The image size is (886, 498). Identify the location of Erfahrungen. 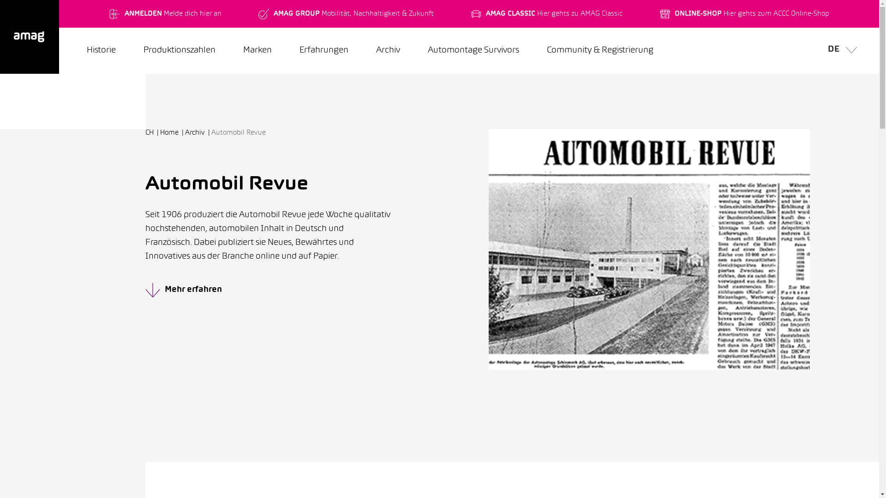
(324, 51).